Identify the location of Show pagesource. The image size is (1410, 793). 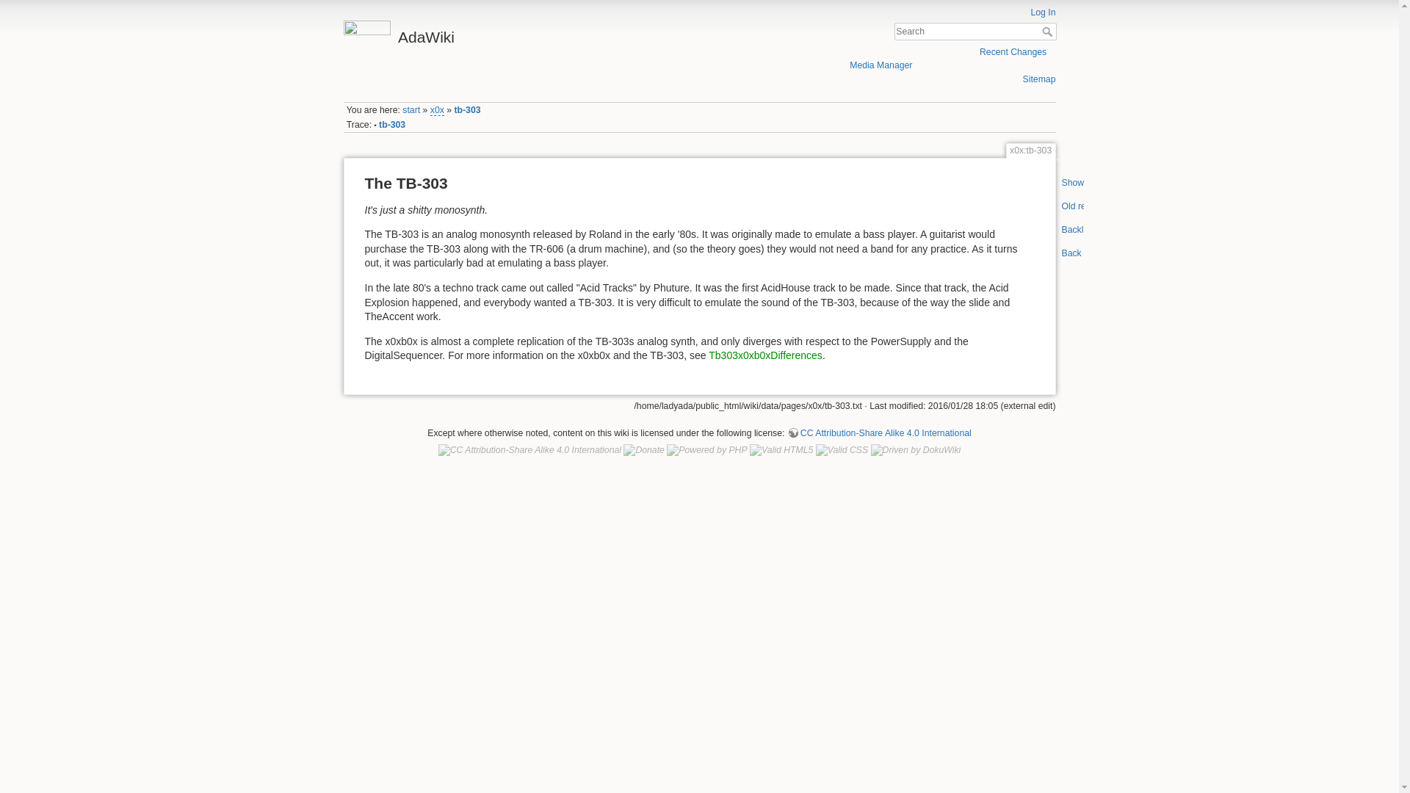
(1072, 187).